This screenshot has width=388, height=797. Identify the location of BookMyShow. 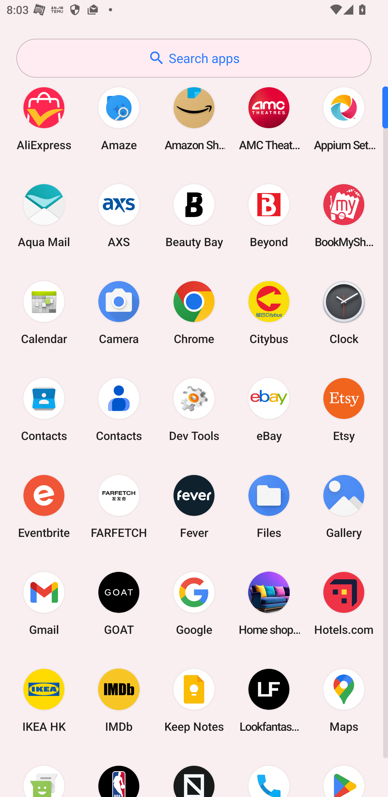
(344, 215).